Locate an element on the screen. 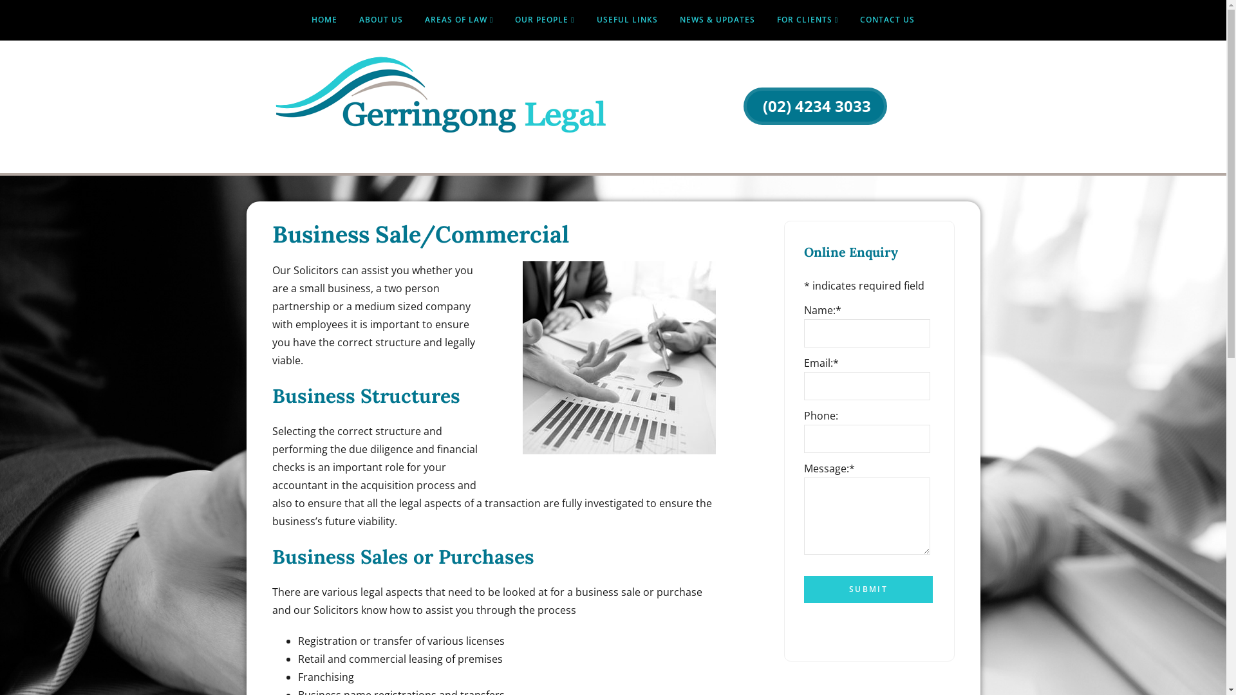 This screenshot has height=695, width=1236. HOME is located at coordinates (324, 20).